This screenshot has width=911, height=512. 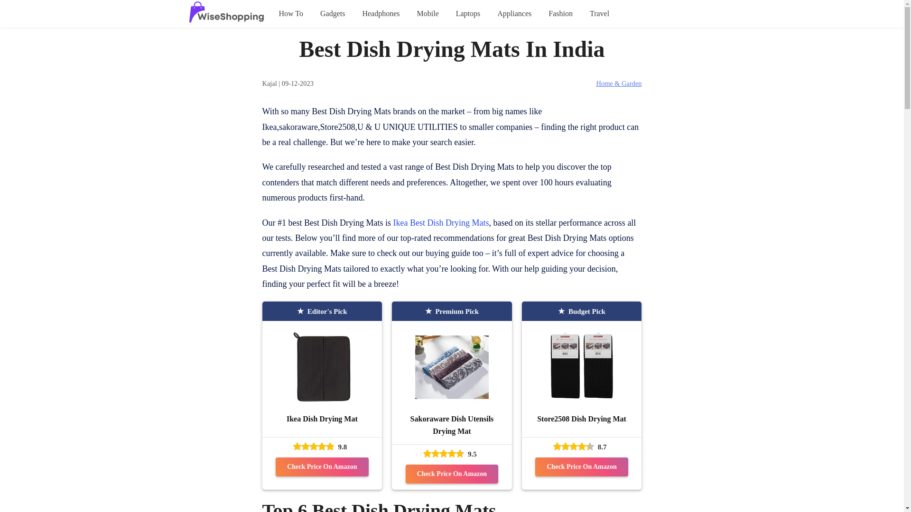 What do you see at coordinates (581, 467) in the screenshot?
I see `Check Price On Amazon` at bounding box center [581, 467].